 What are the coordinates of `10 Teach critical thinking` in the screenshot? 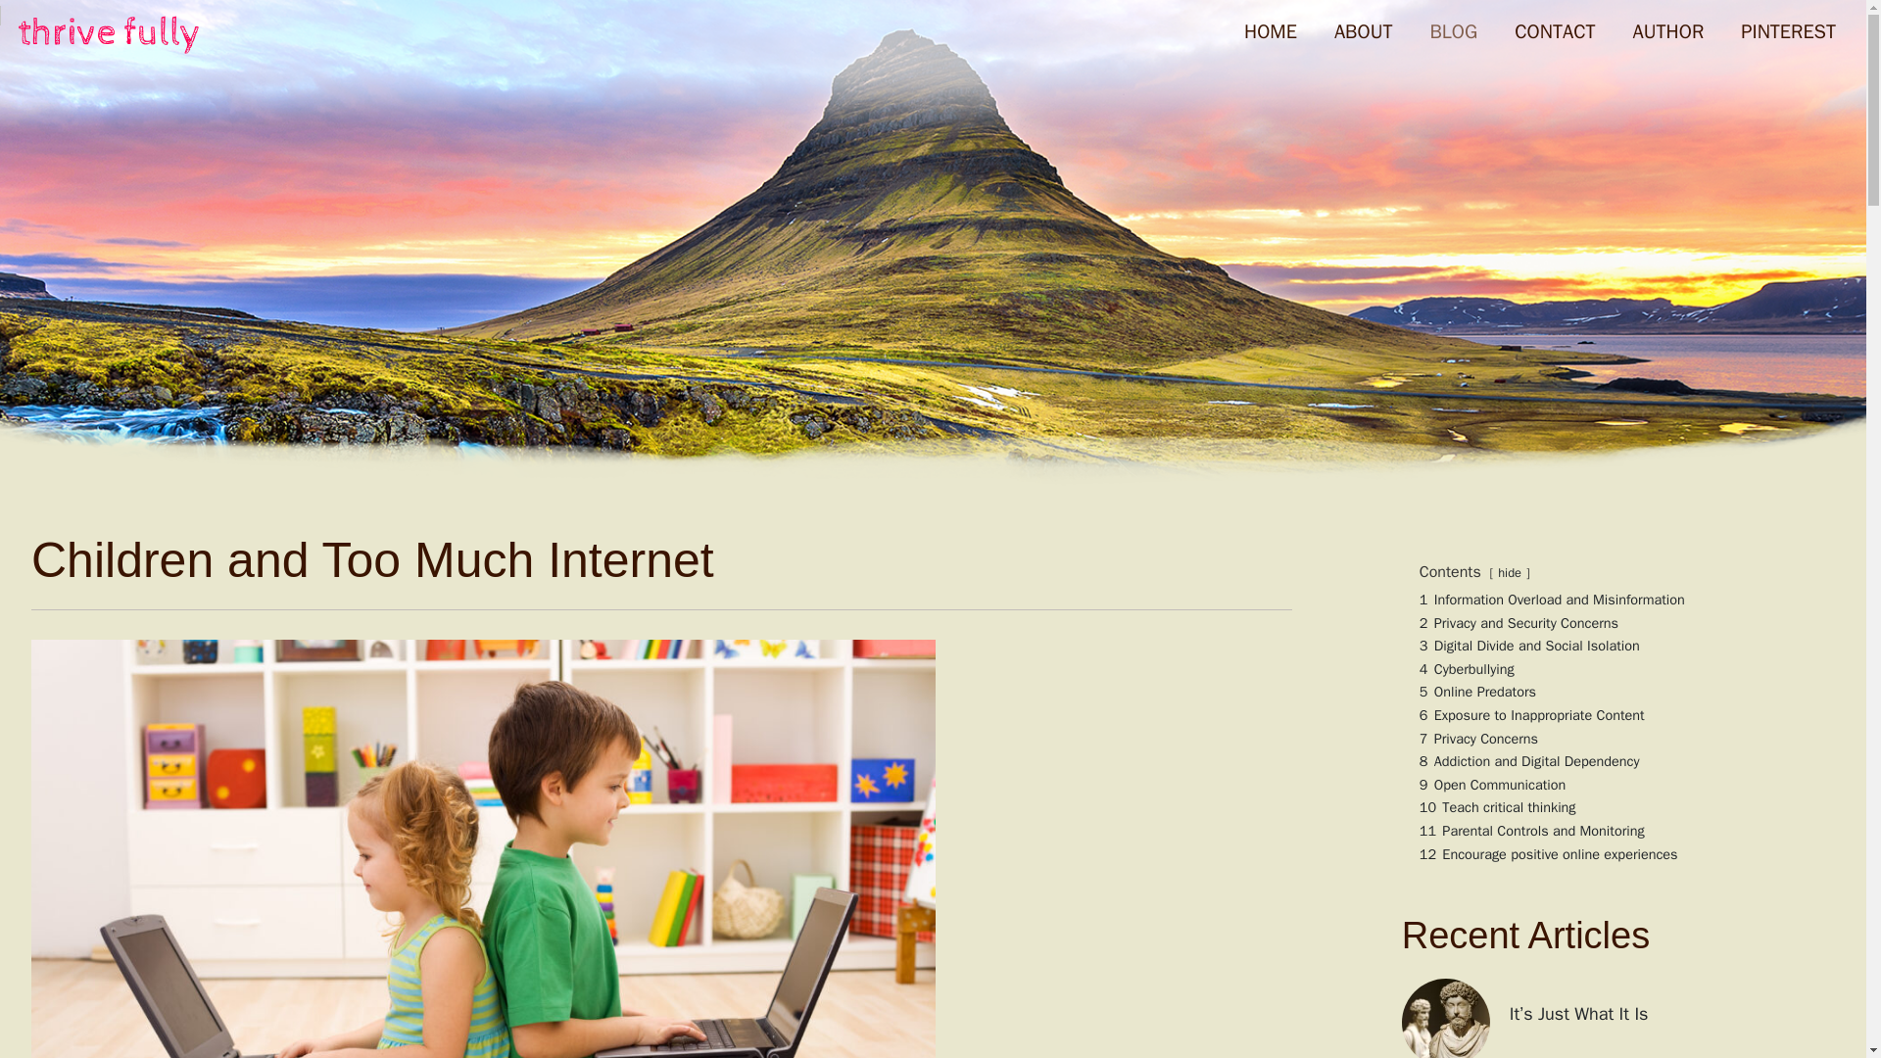 It's located at (1497, 807).